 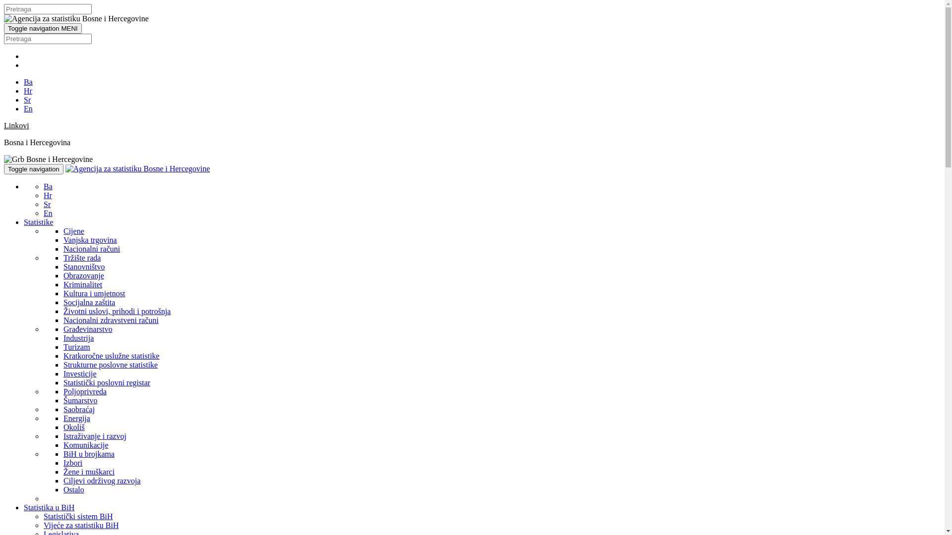 What do you see at coordinates (83, 284) in the screenshot?
I see `Kriminalitet` at bounding box center [83, 284].